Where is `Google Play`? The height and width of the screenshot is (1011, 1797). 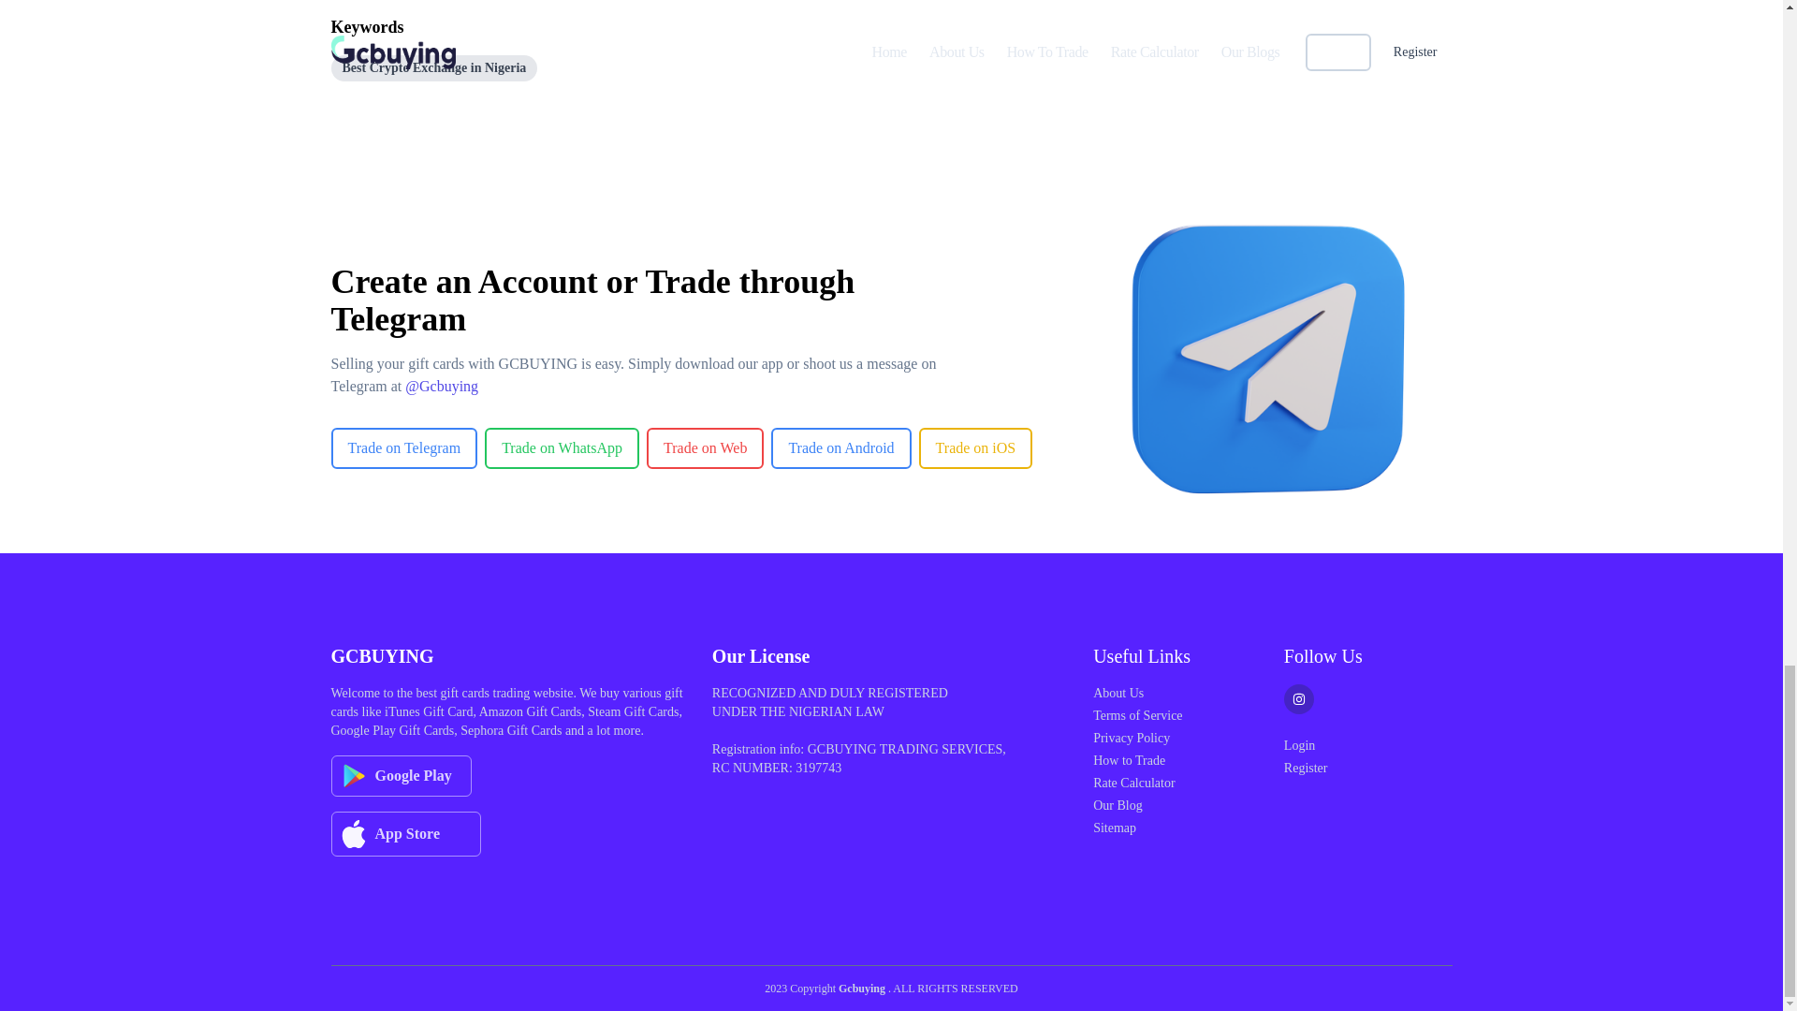 Google Play is located at coordinates (510, 775).